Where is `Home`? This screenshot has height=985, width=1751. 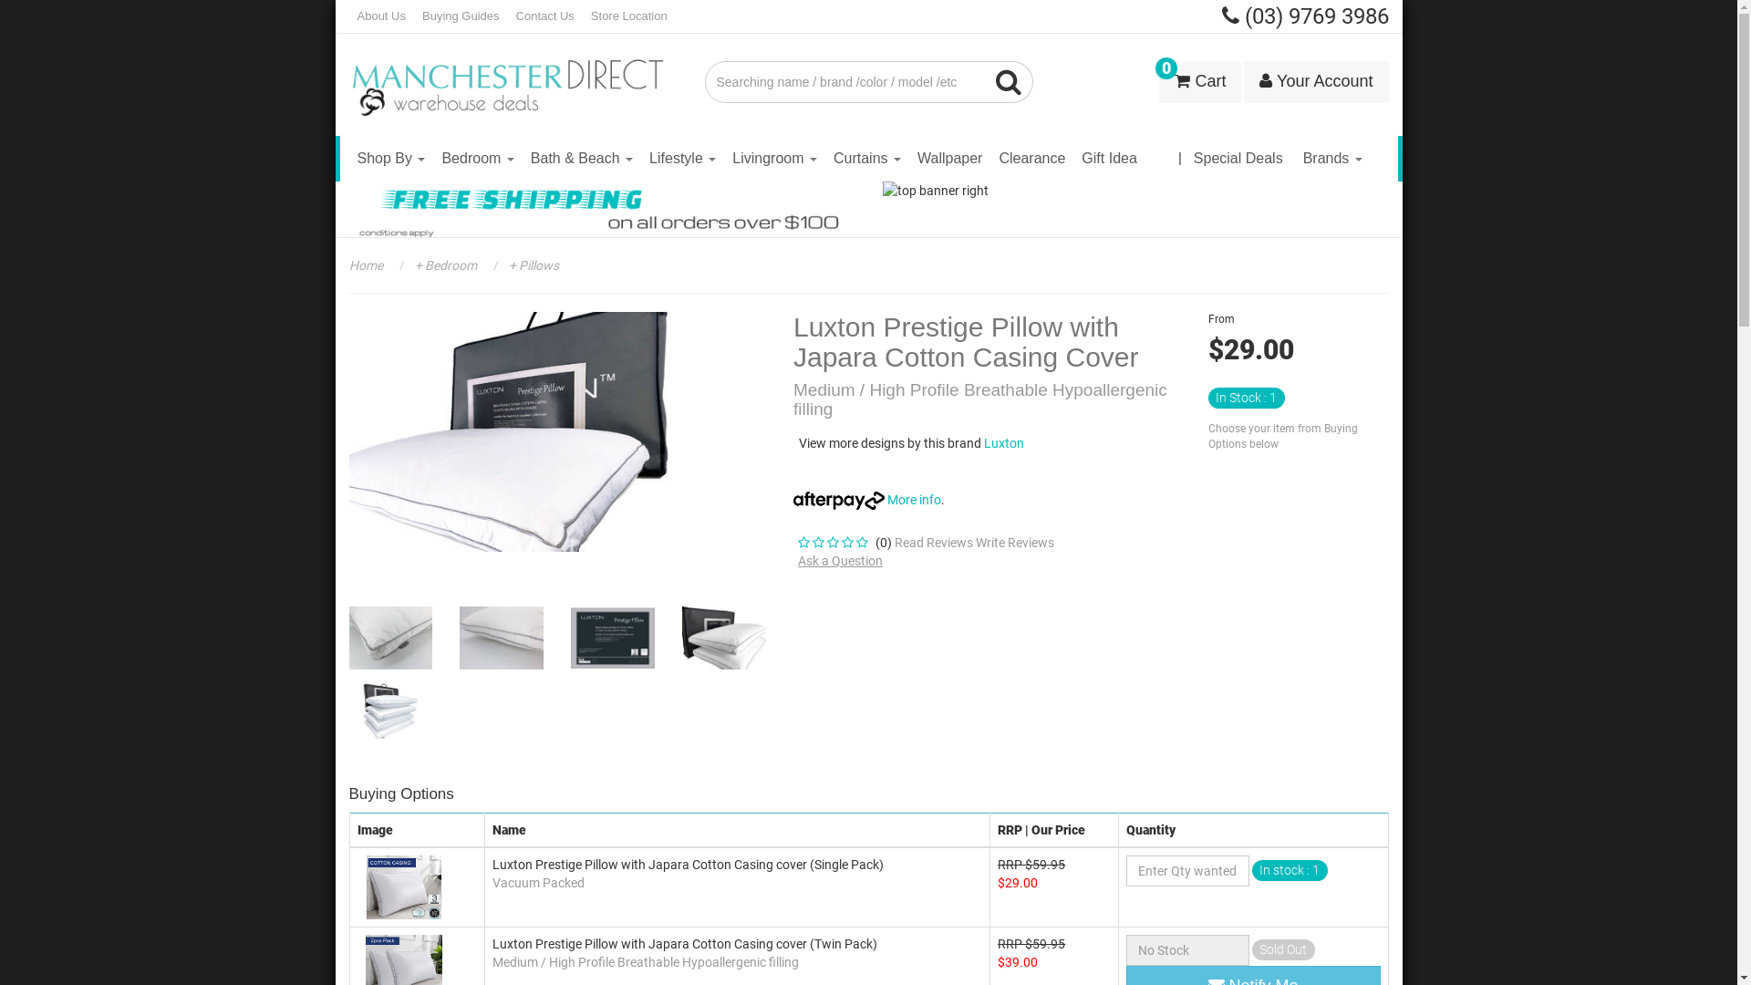 Home is located at coordinates (365, 265).